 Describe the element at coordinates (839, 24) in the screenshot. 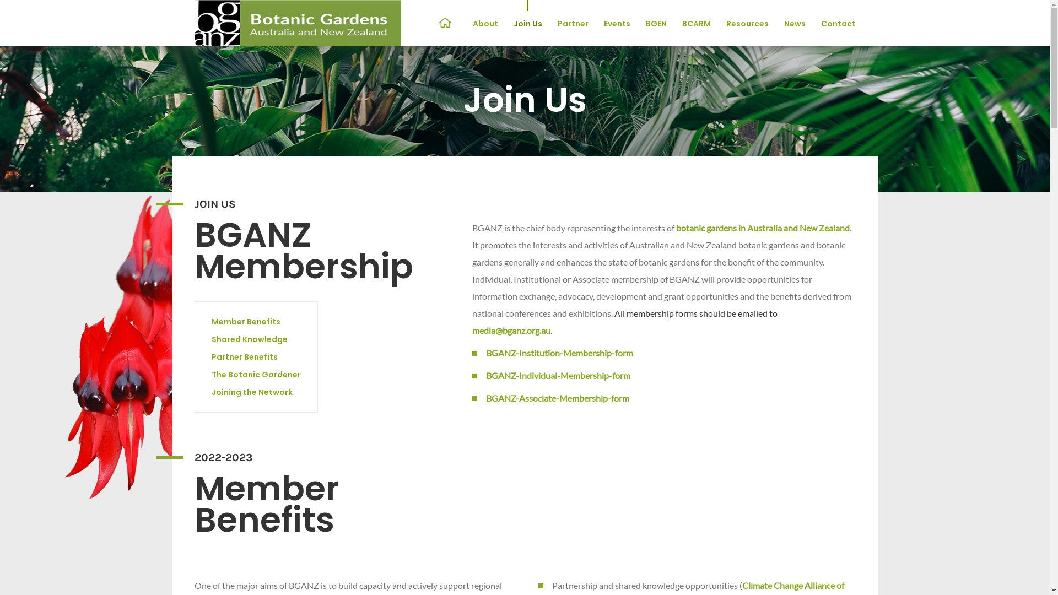

I see `Contact` at that location.